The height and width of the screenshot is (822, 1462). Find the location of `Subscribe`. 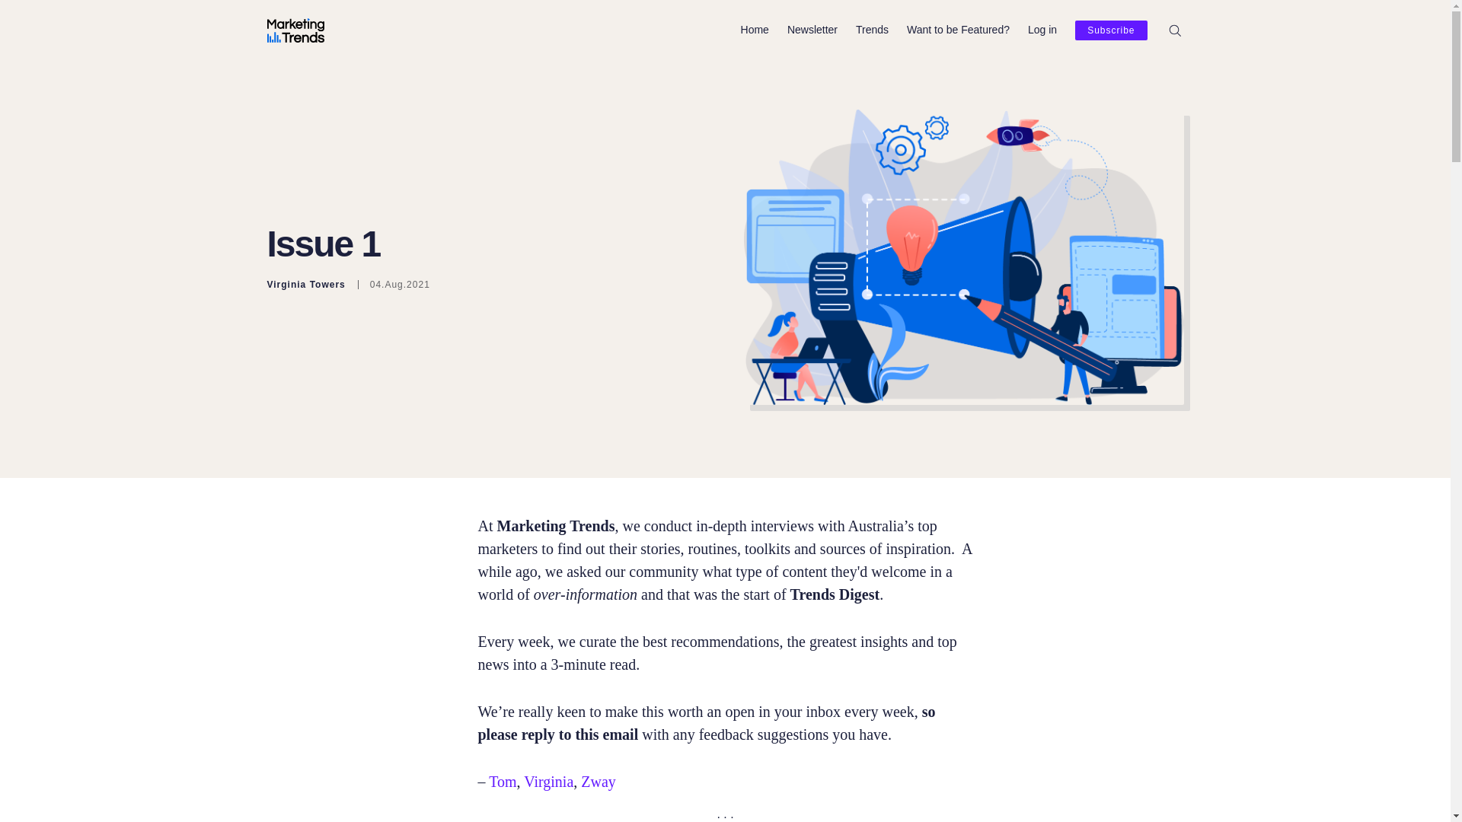

Subscribe is located at coordinates (1110, 30).